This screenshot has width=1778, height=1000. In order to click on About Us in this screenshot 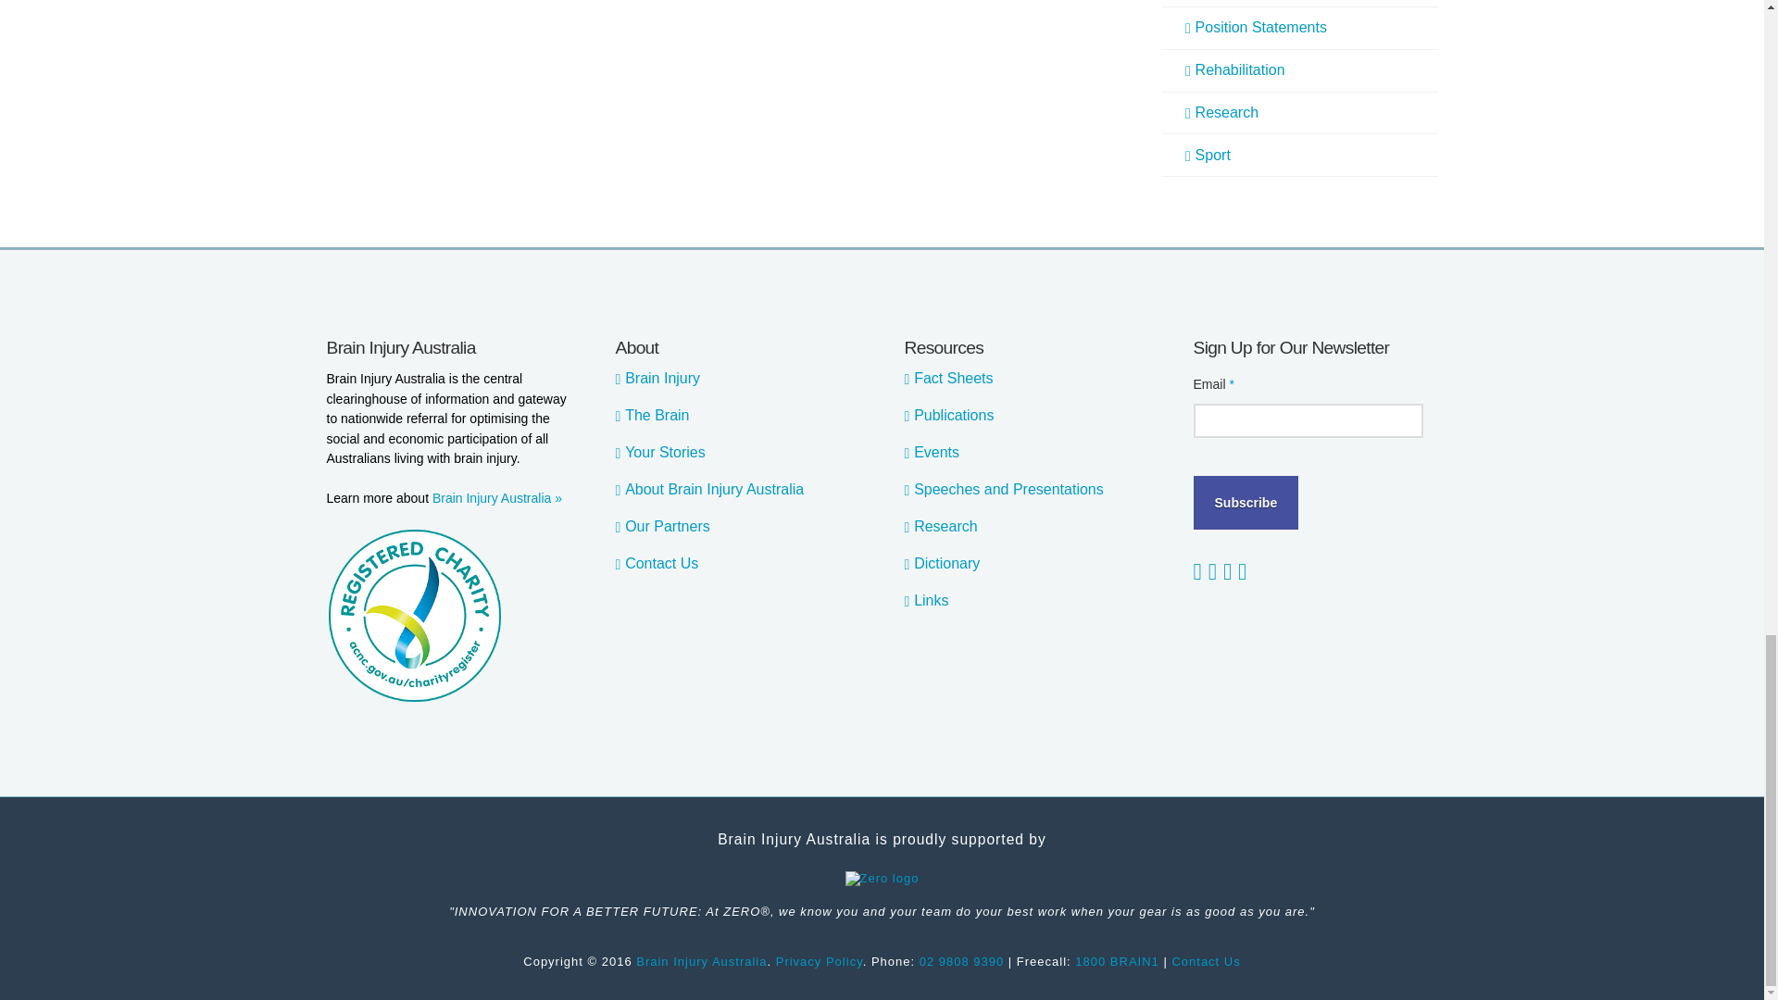, I will do `click(496, 498)`.